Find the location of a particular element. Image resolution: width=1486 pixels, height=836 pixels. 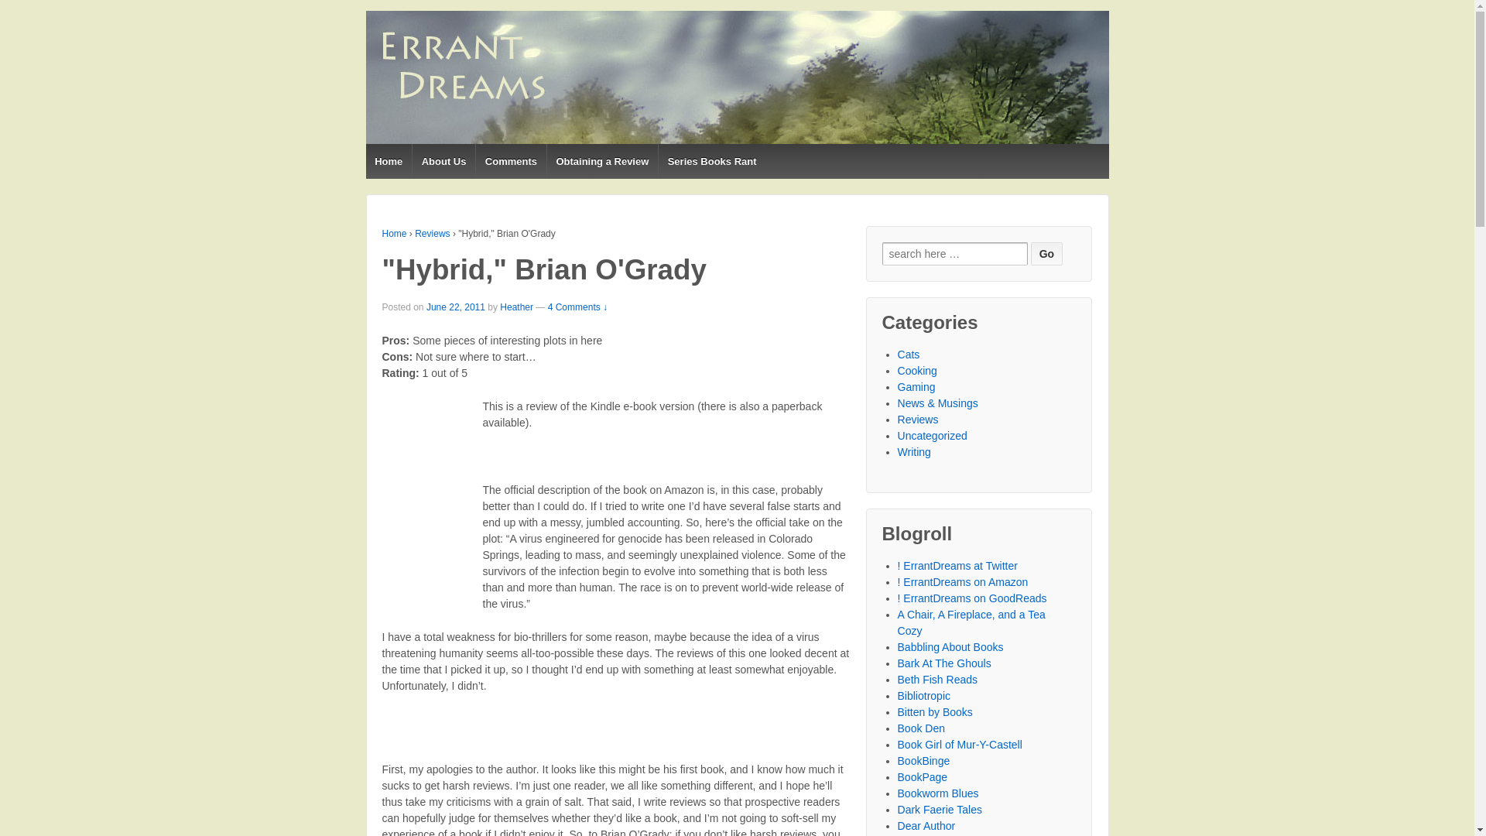

About Us is located at coordinates (443, 161).